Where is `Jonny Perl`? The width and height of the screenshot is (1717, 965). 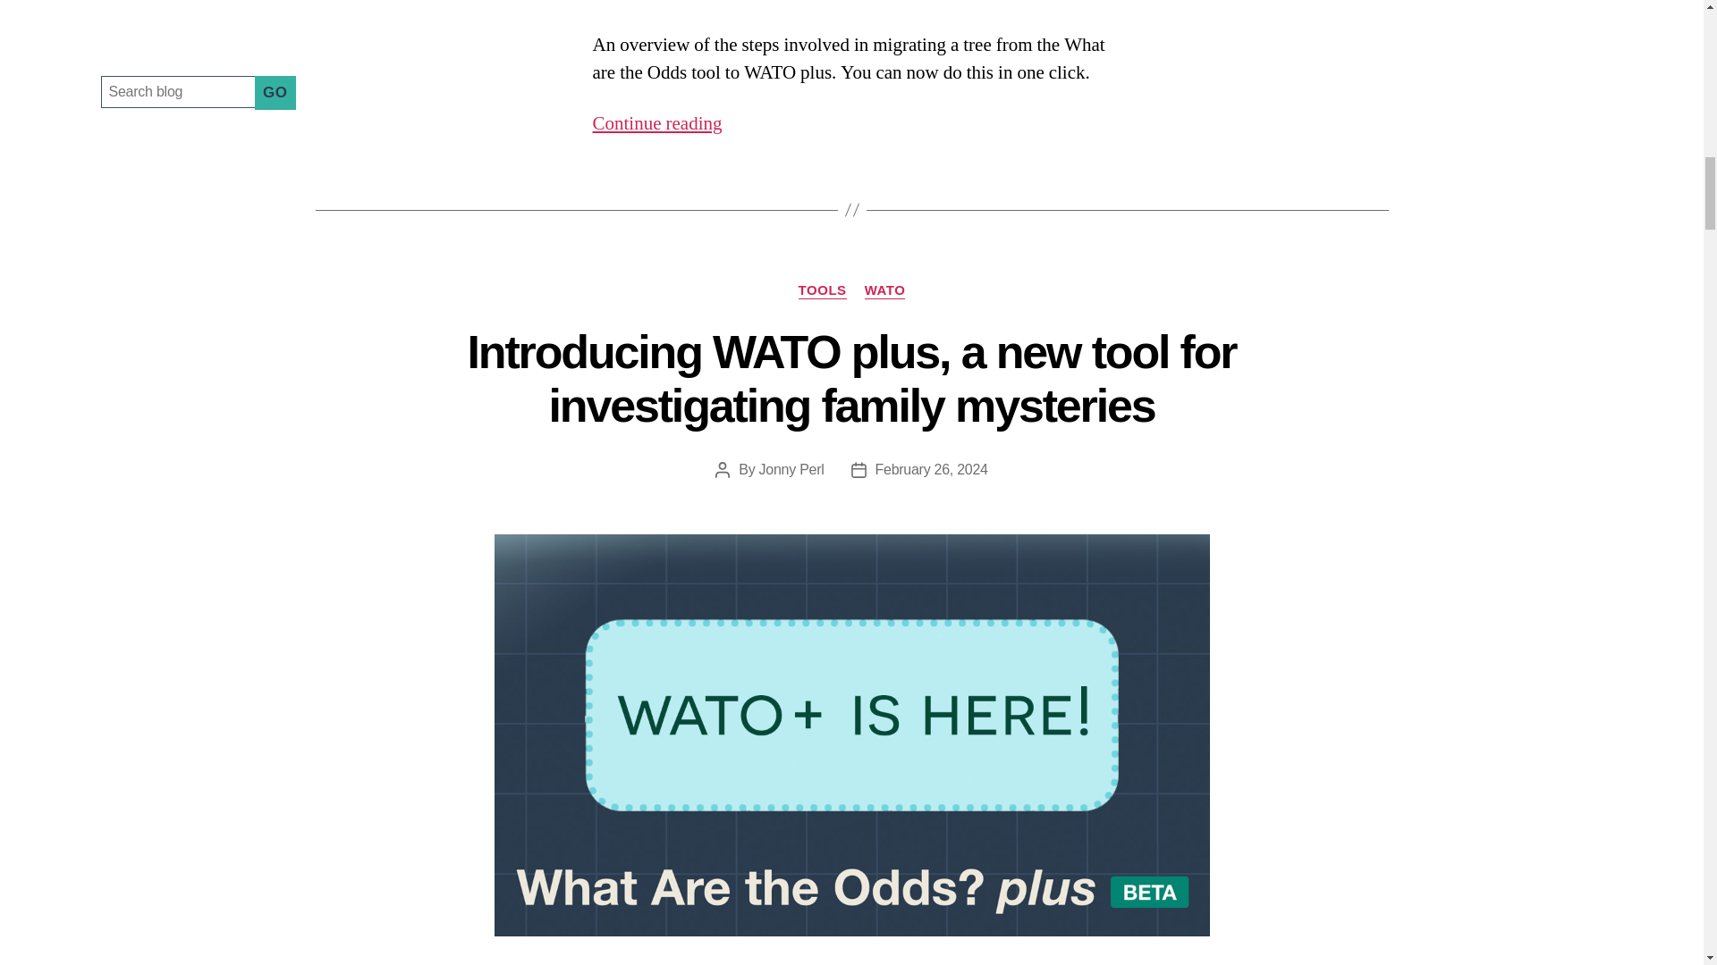 Jonny Perl is located at coordinates (791, 469).